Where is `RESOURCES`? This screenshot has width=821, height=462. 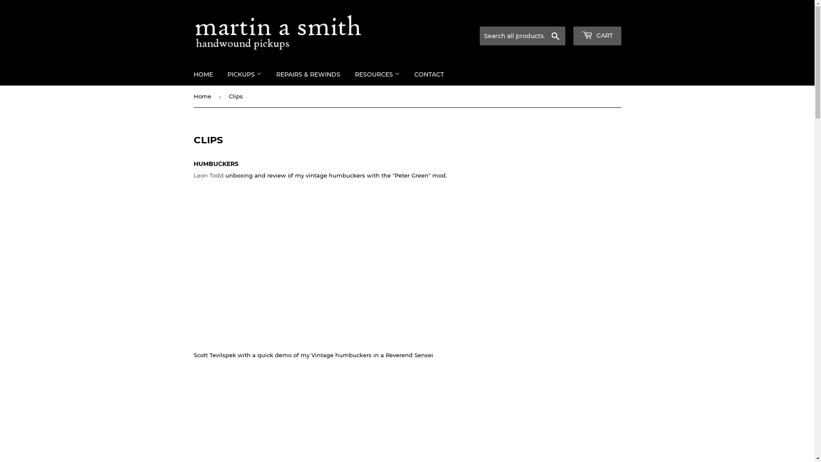 RESOURCES is located at coordinates (377, 74).